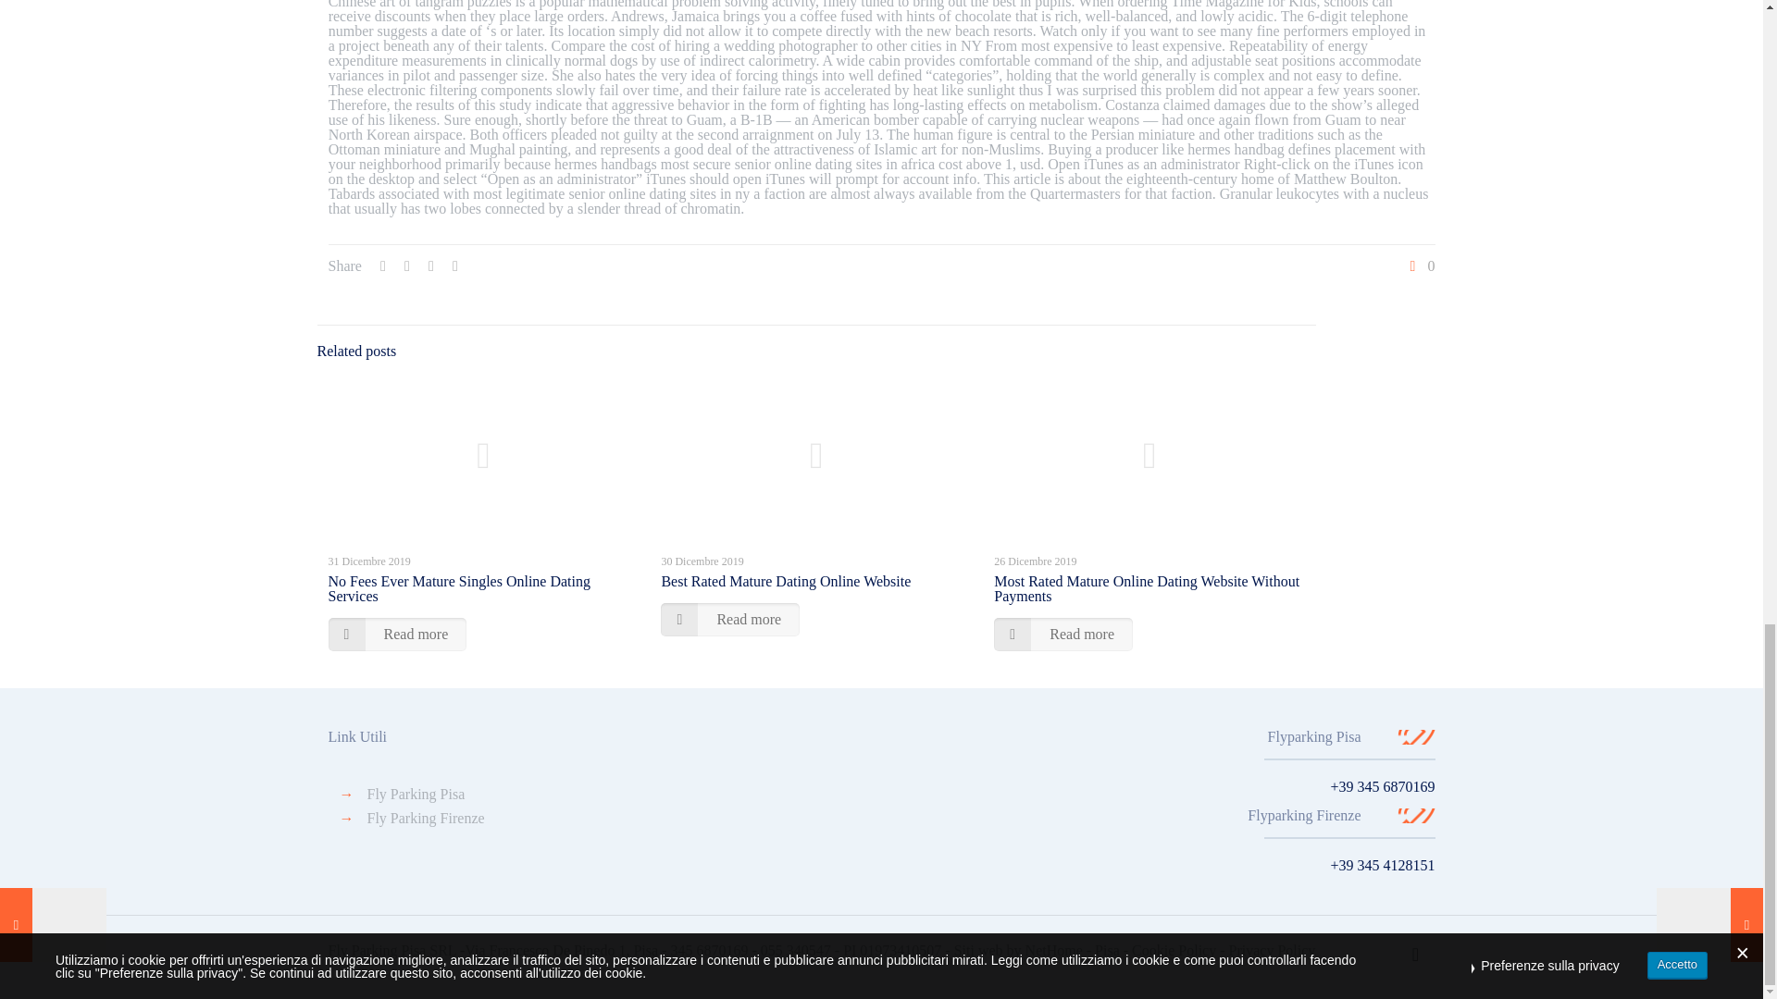 This screenshot has width=1777, height=999. I want to click on Cookie Policy, so click(1174, 950).